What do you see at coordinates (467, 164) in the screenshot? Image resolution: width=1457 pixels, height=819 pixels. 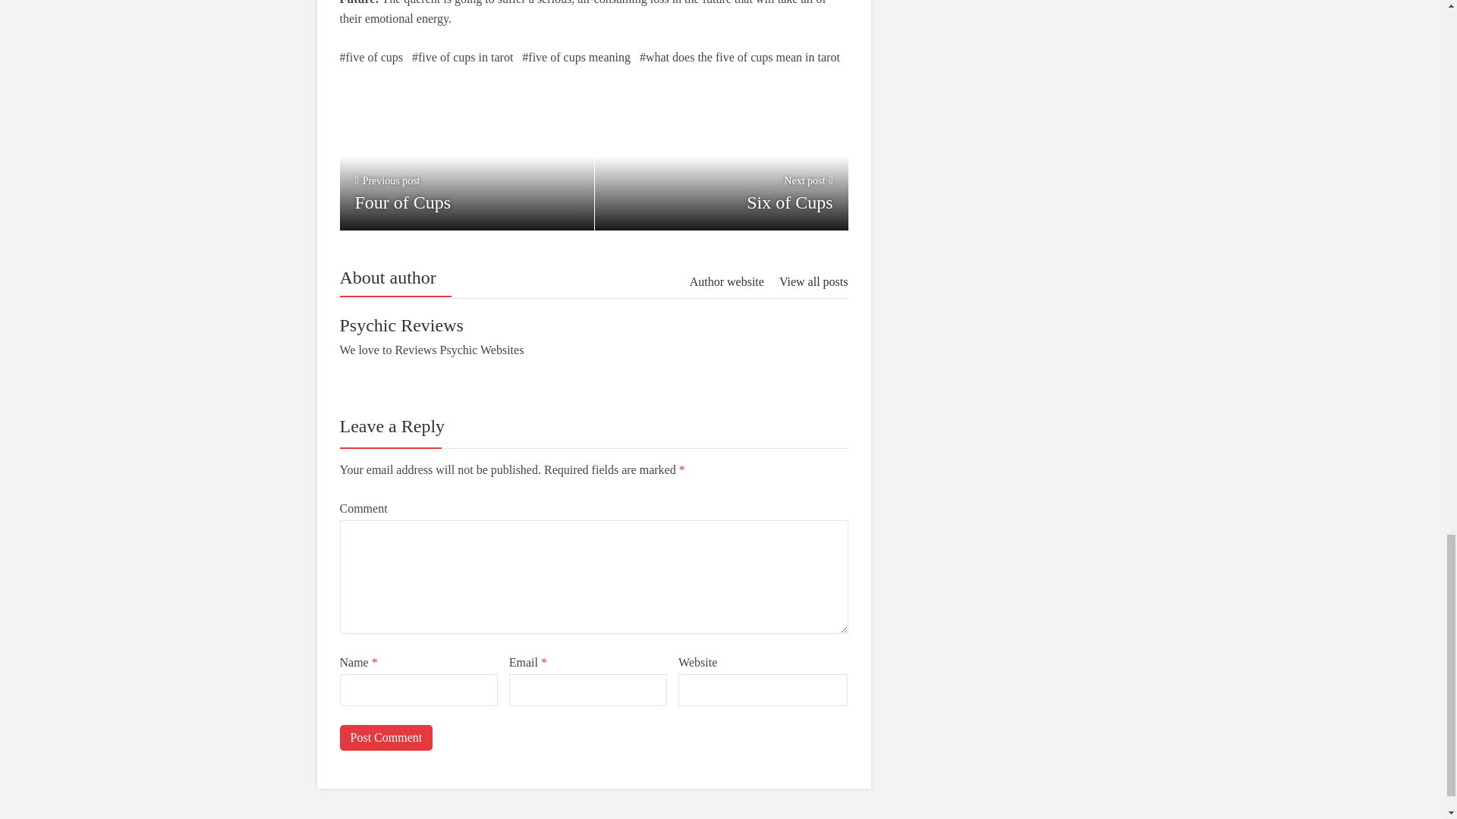 I see `five of cups in tarot` at bounding box center [467, 164].